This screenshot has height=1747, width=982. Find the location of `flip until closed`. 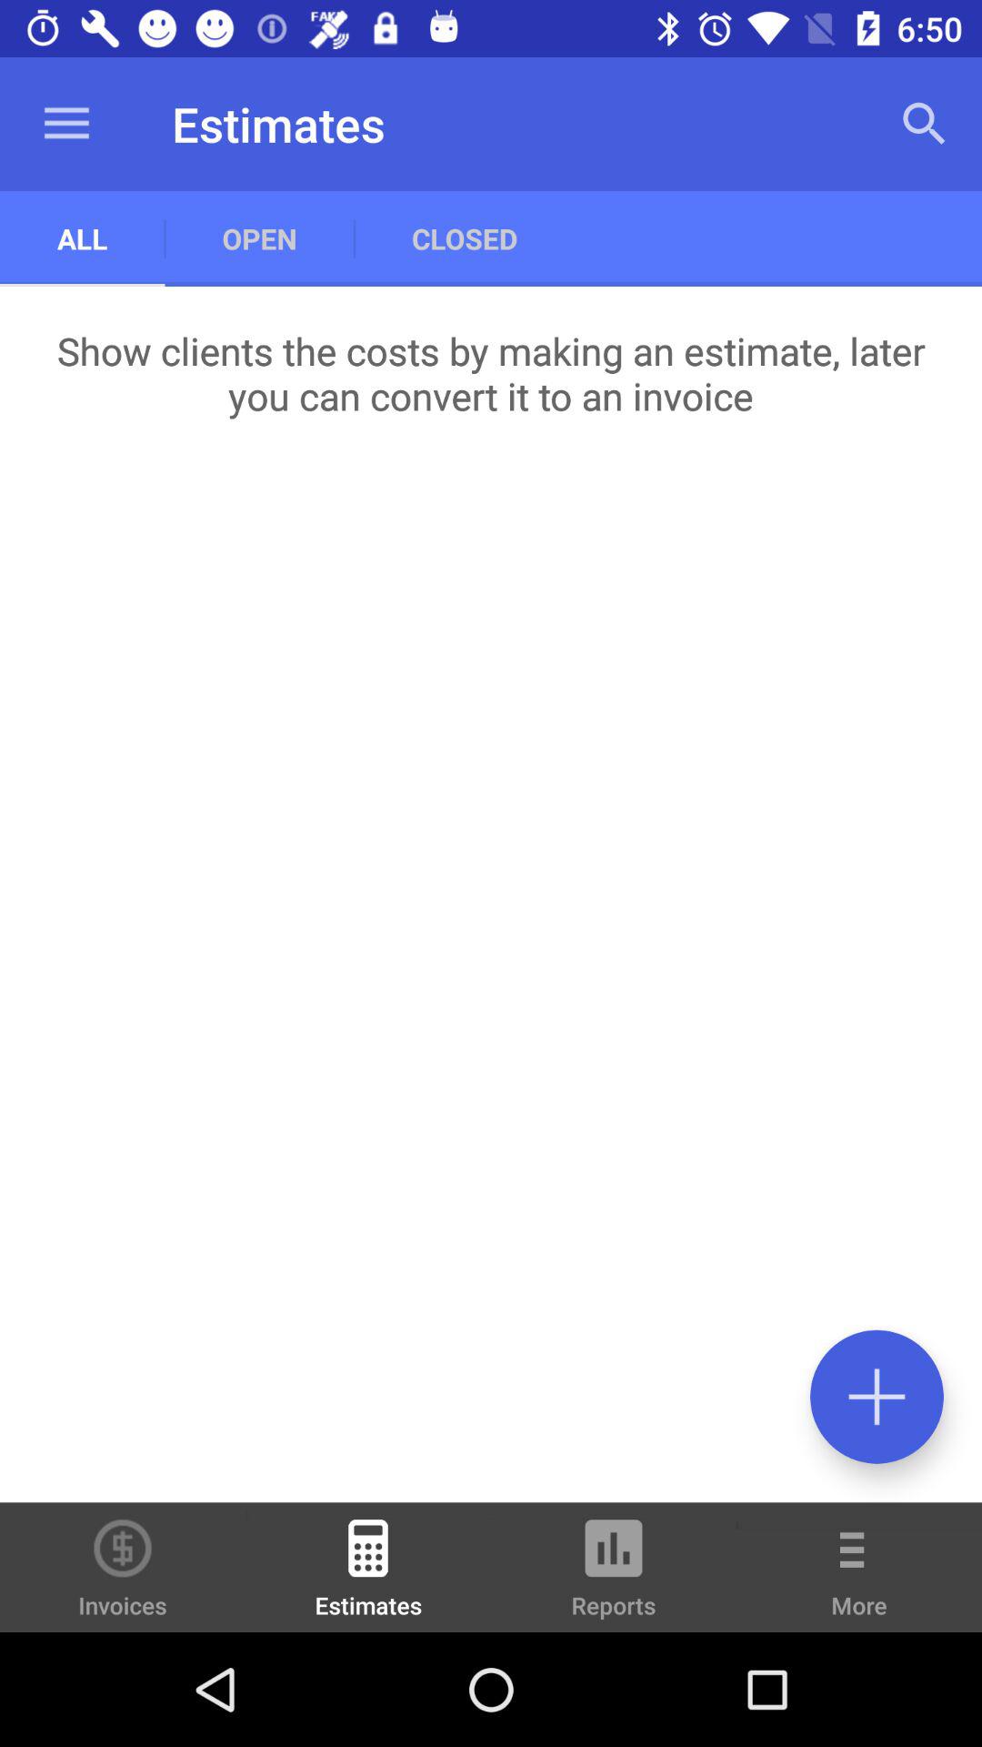

flip until closed is located at coordinates (464, 238).